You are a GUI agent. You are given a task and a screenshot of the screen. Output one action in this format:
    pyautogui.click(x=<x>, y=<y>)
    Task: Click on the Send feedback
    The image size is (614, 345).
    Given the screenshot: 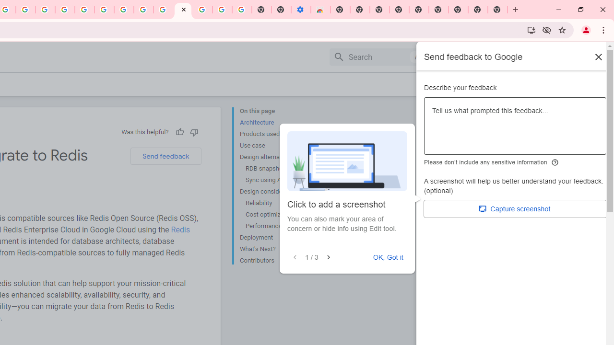 What is the action you would take?
    pyautogui.click(x=165, y=156)
    